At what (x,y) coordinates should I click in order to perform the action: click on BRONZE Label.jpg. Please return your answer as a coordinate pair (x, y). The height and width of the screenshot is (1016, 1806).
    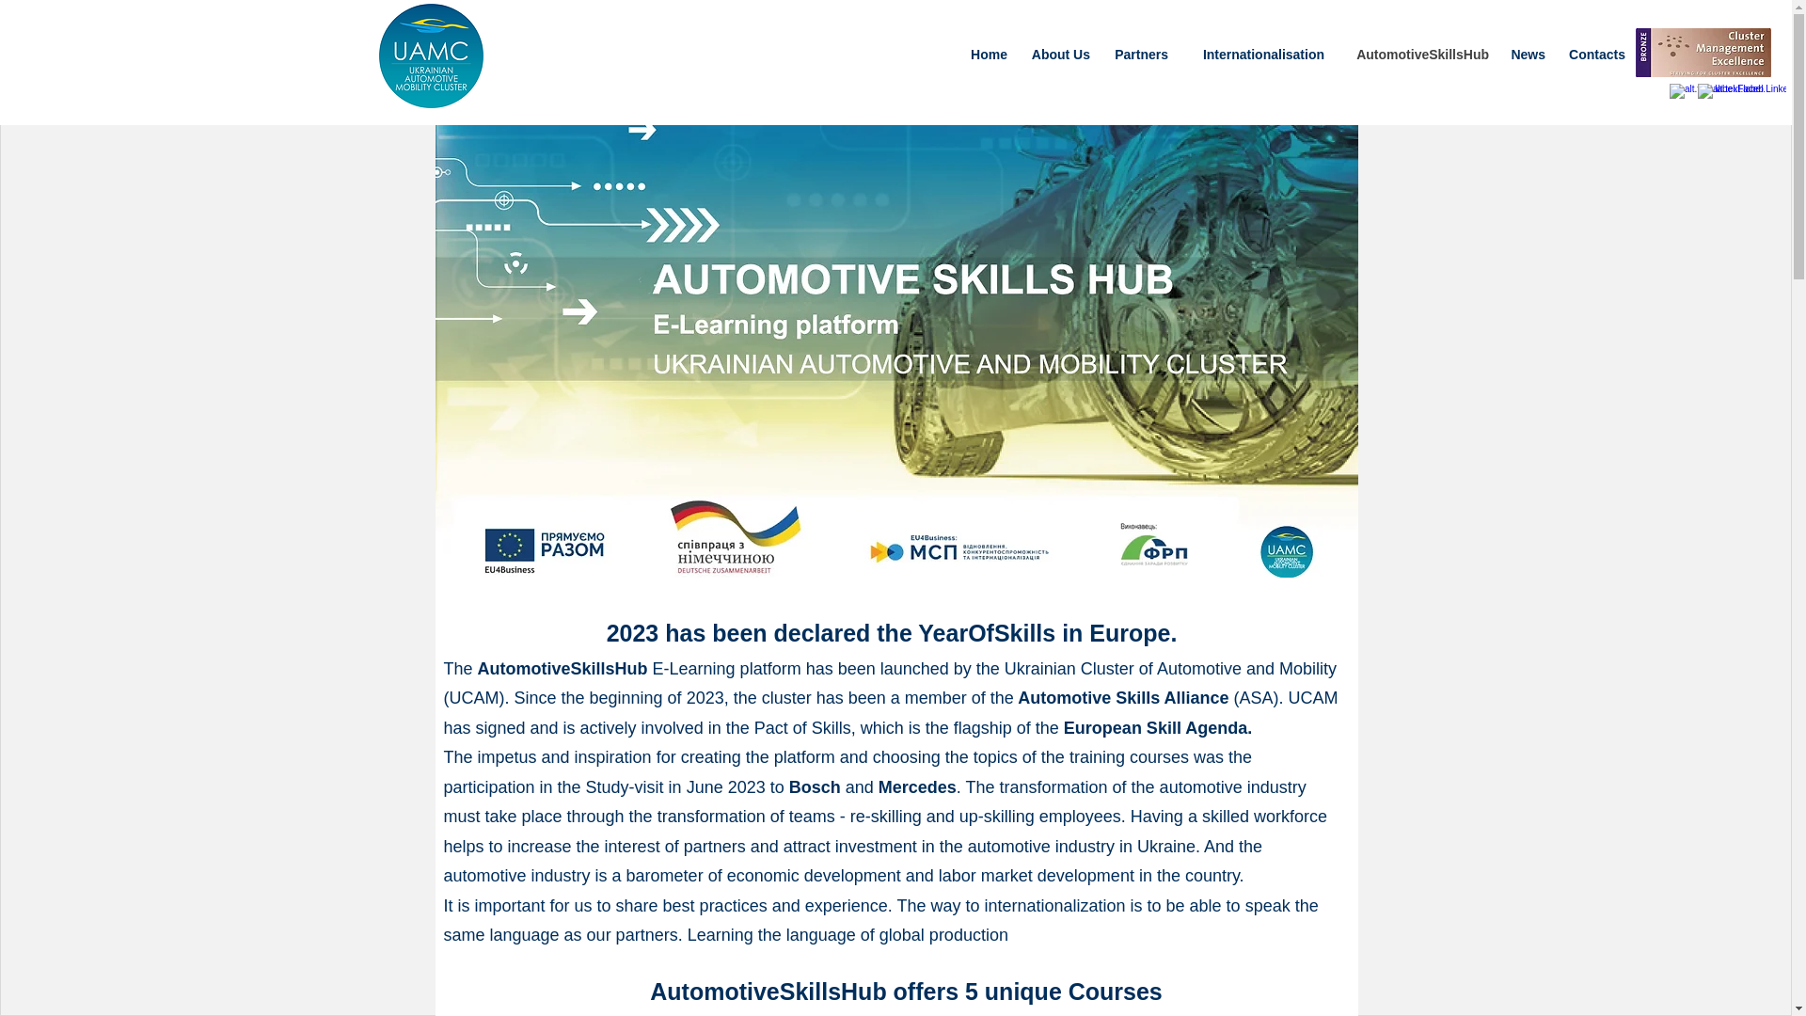
    Looking at the image, I should click on (1703, 53).